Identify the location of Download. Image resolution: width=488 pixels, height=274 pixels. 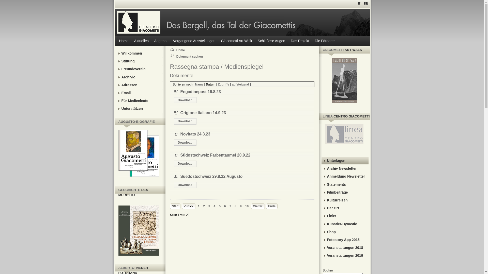
(185, 121).